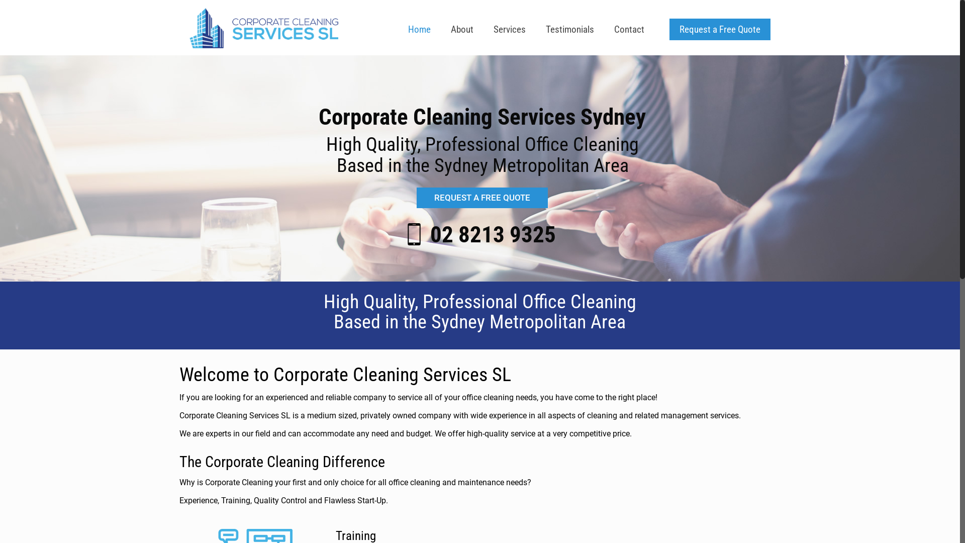 Image resolution: width=965 pixels, height=543 pixels. What do you see at coordinates (570, 30) in the screenshot?
I see `Testimonials` at bounding box center [570, 30].